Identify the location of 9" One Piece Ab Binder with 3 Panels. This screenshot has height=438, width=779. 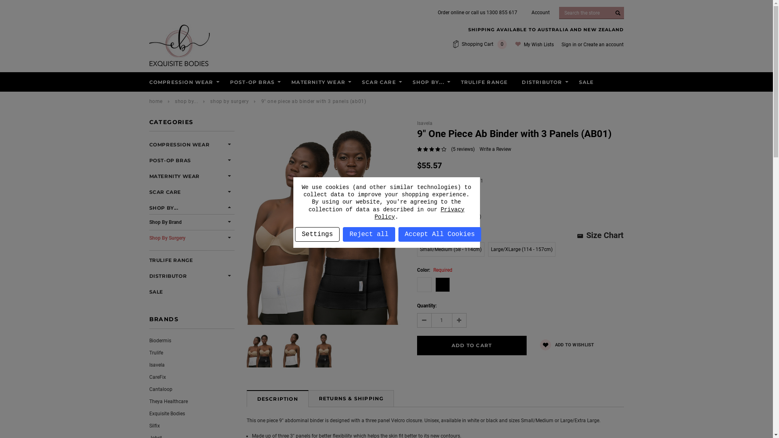
(324, 222).